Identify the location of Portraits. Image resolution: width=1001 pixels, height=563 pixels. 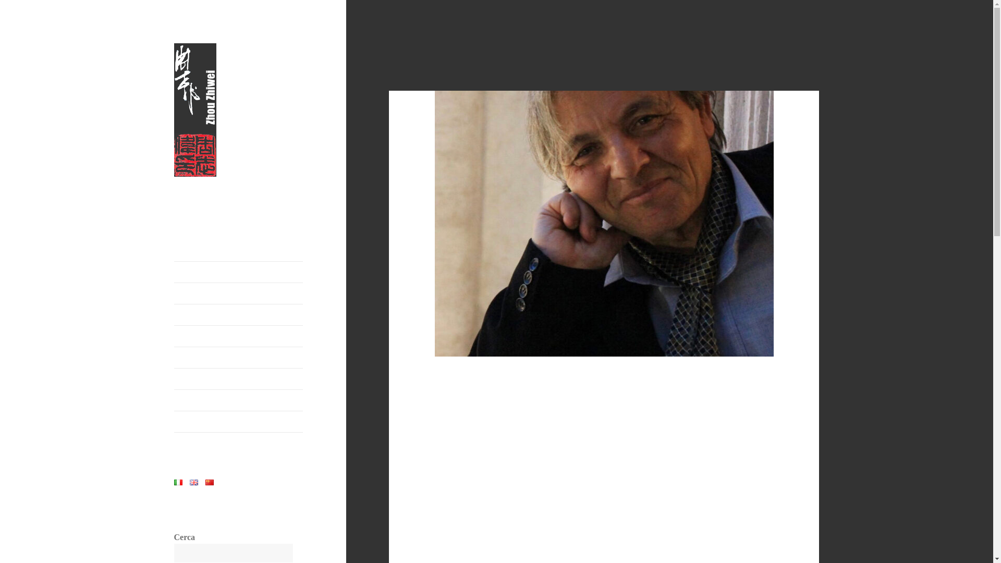
(239, 336).